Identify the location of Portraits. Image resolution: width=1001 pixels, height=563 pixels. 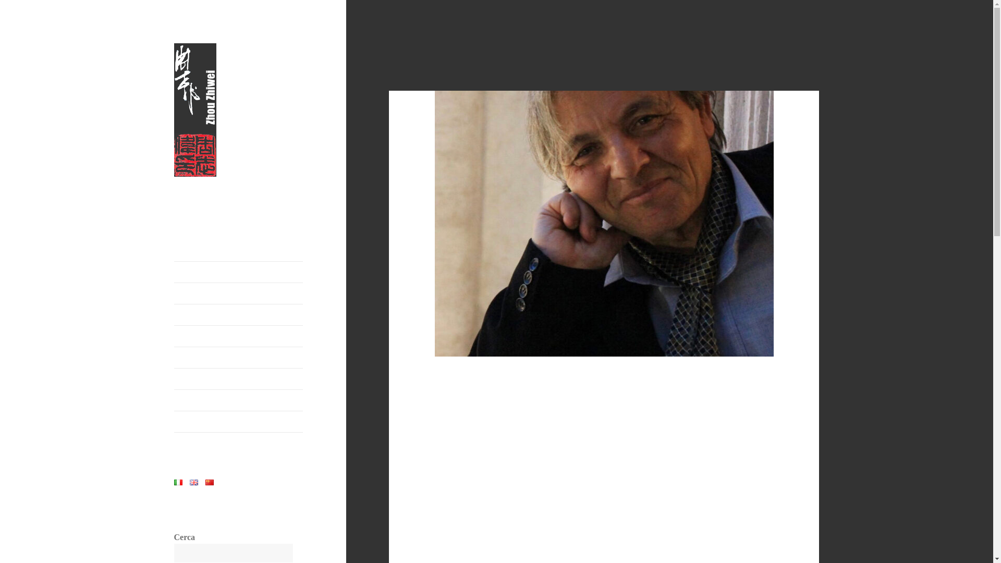
(239, 336).